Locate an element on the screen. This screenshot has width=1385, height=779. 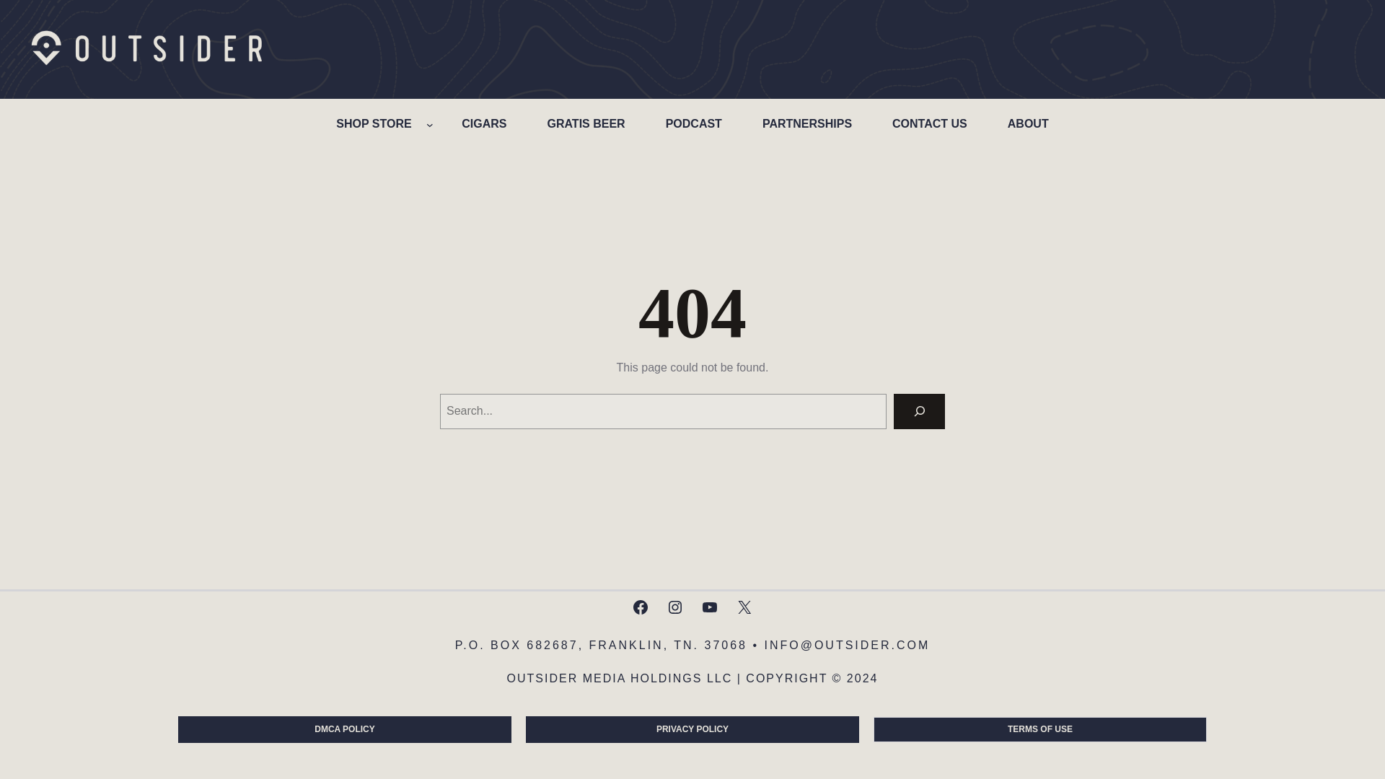
CONTACT US is located at coordinates (930, 124).